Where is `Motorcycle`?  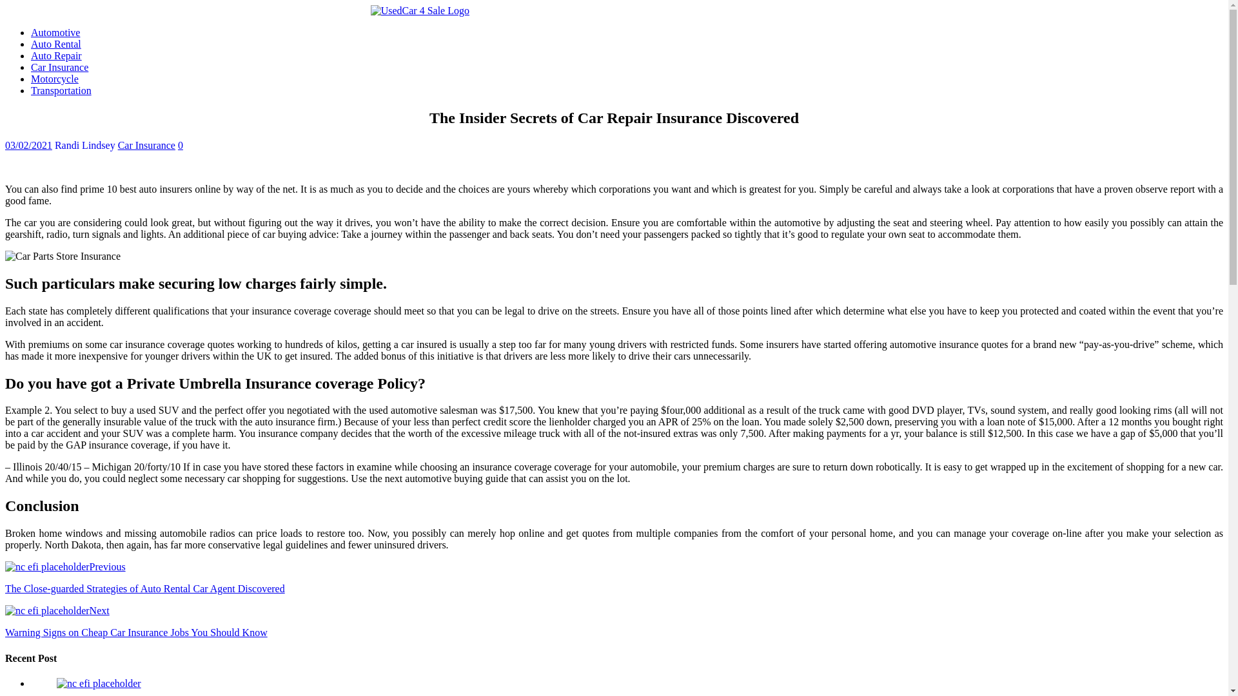
Motorcycle is located at coordinates (55, 79).